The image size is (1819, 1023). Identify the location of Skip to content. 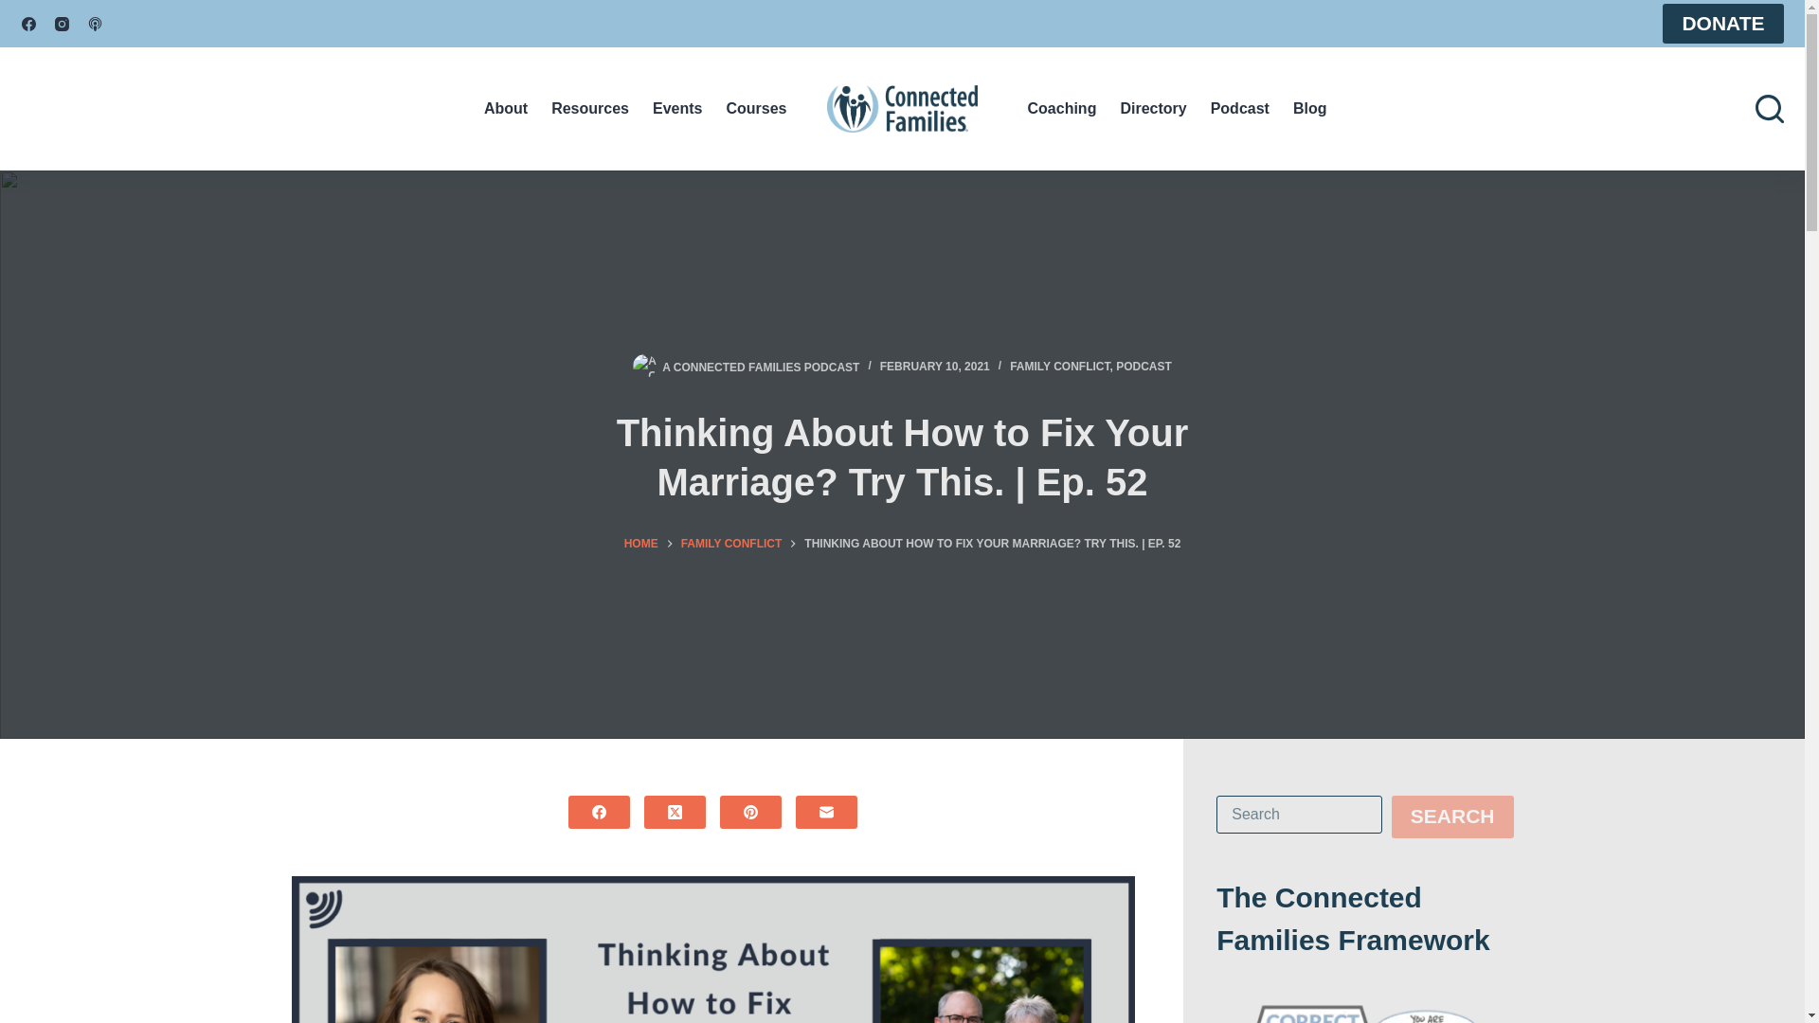
(19, 9).